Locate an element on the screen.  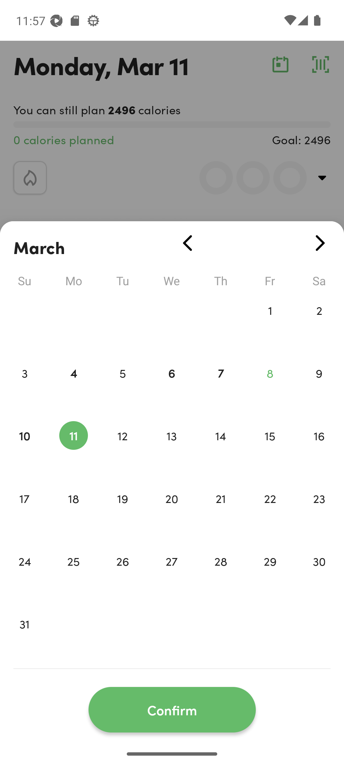
15 is located at coordinates (270, 449).